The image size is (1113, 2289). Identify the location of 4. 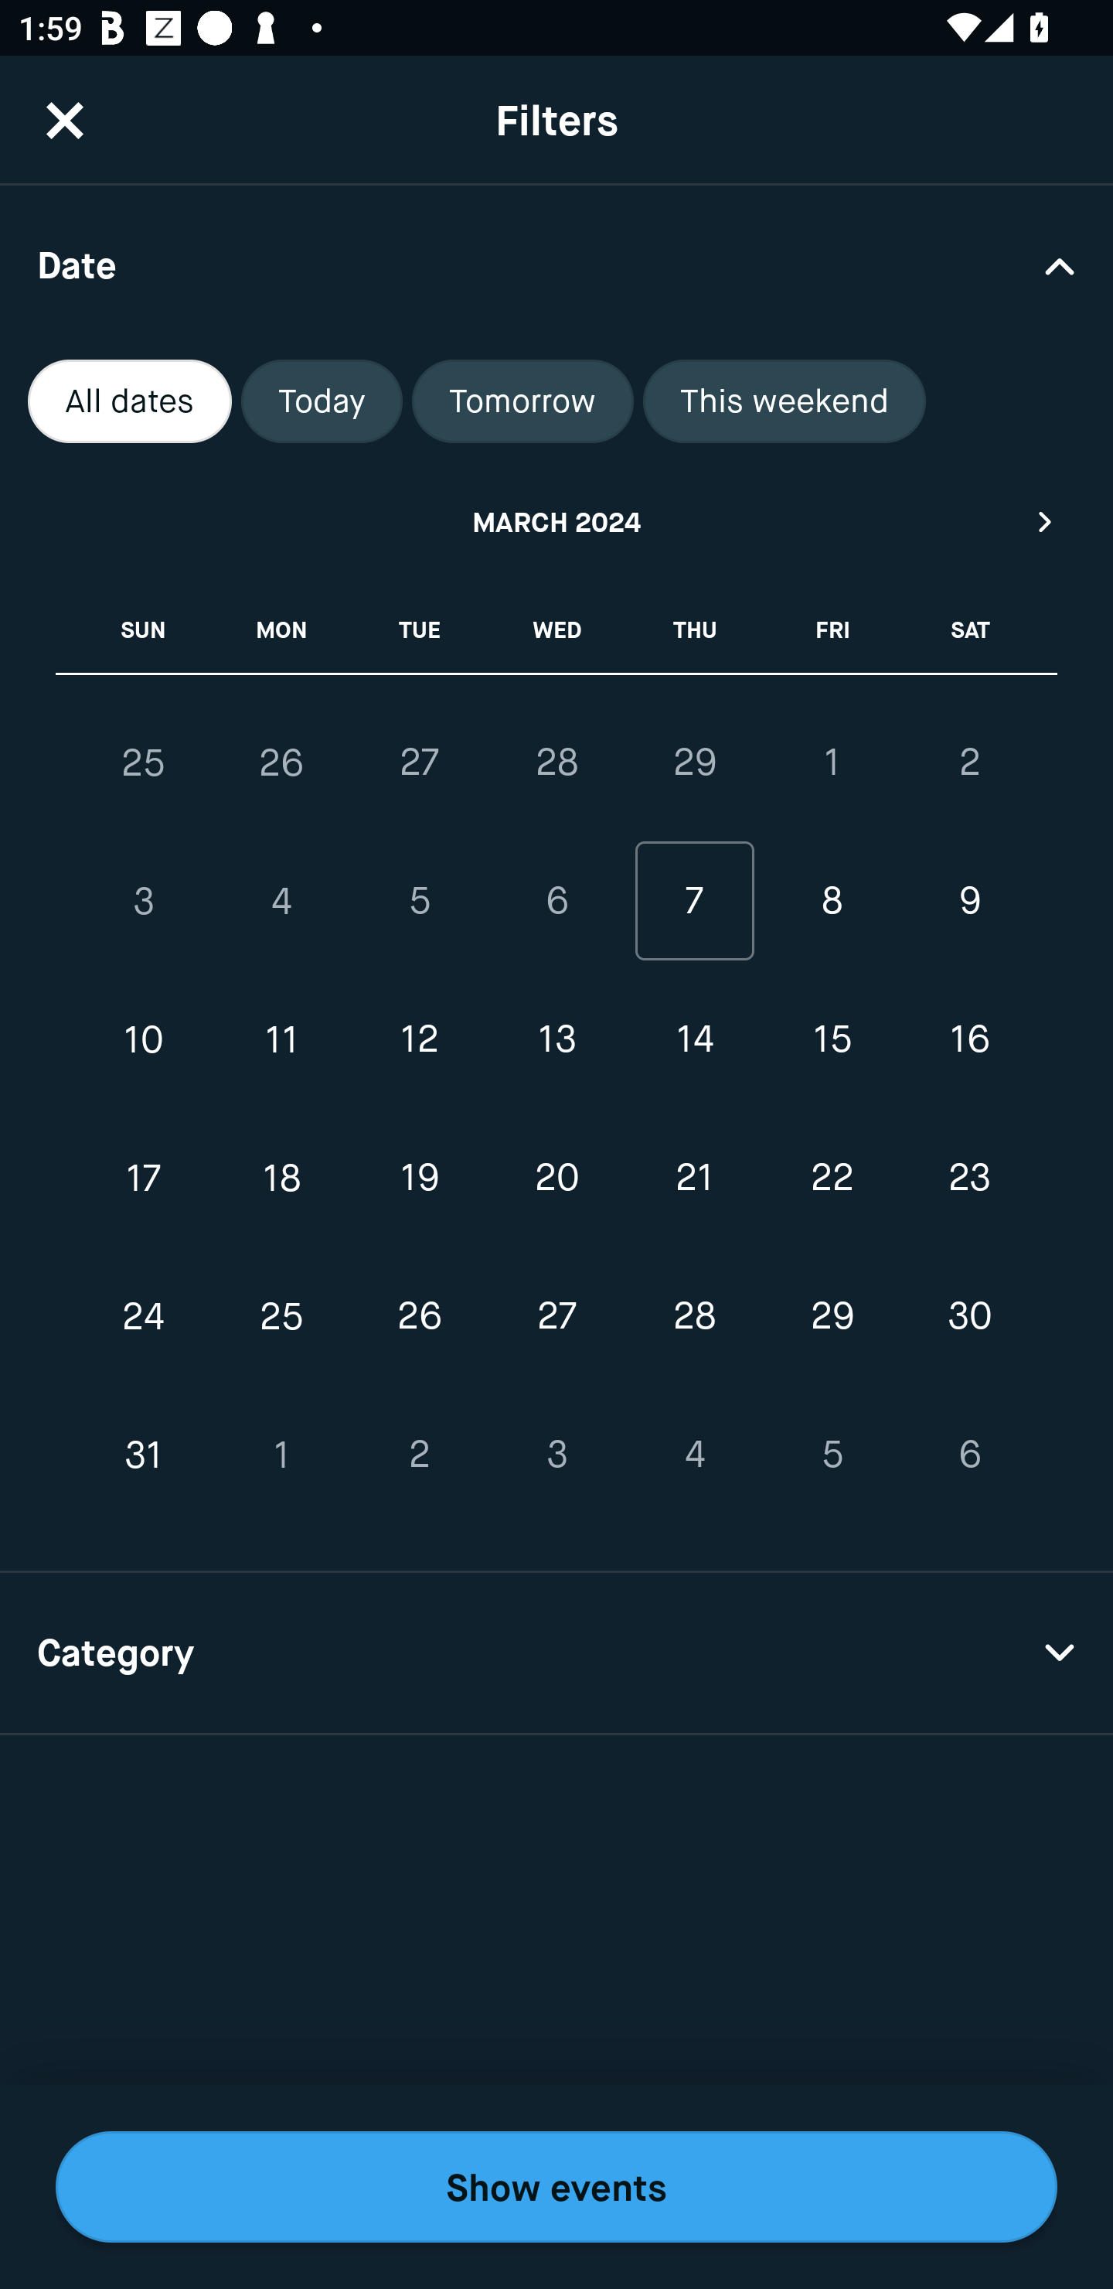
(281, 902).